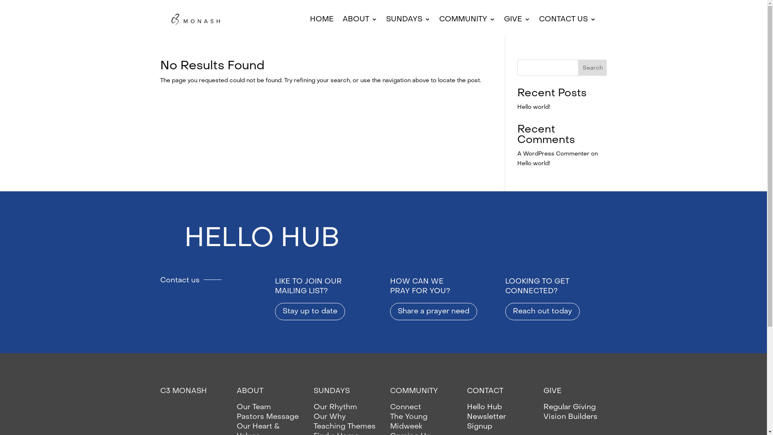 The height and width of the screenshot is (435, 773). What do you see at coordinates (322, 19) in the screenshot?
I see `HOME` at bounding box center [322, 19].